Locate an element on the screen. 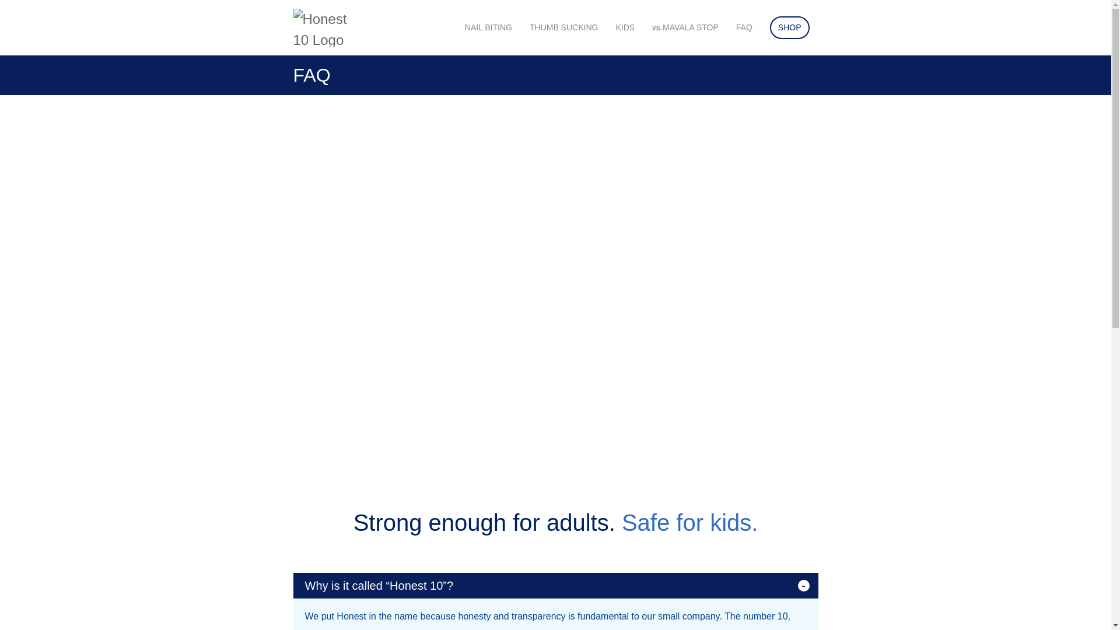 The image size is (1120, 630). THUMB SUCKING is located at coordinates (685, 27).